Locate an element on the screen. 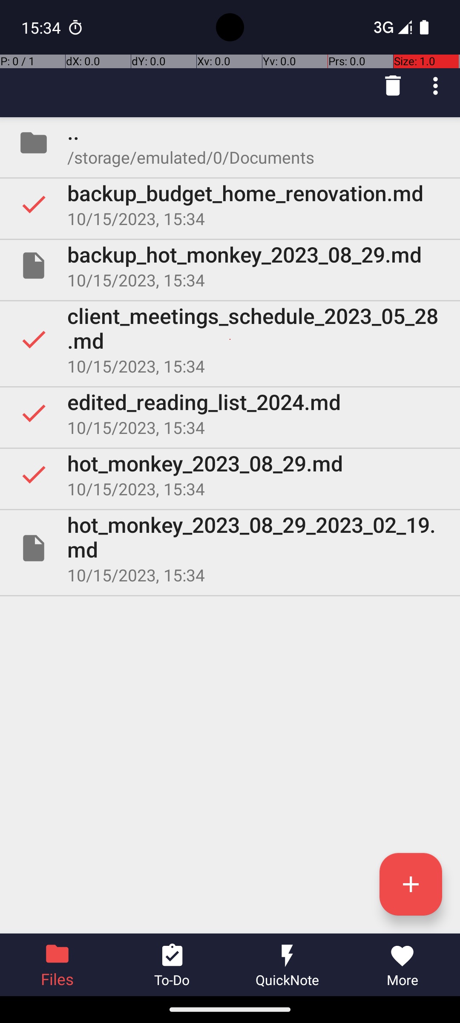 The width and height of the screenshot is (460, 1023). Selected backup_budget_home_renovation.md 10/15/2023, 15:34 is located at coordinates (230, 204).